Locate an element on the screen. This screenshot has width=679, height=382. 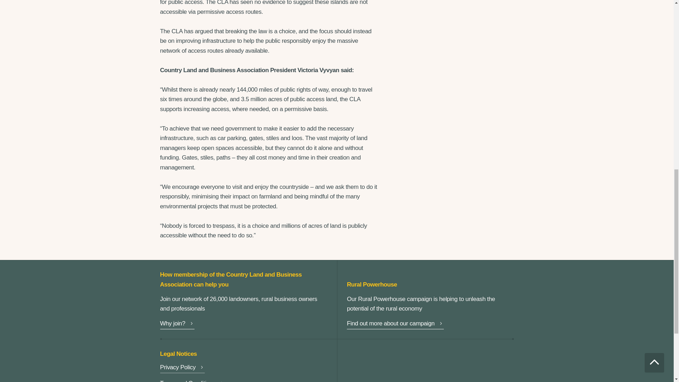
Privacy Policy is located at coordinates (182, 369).